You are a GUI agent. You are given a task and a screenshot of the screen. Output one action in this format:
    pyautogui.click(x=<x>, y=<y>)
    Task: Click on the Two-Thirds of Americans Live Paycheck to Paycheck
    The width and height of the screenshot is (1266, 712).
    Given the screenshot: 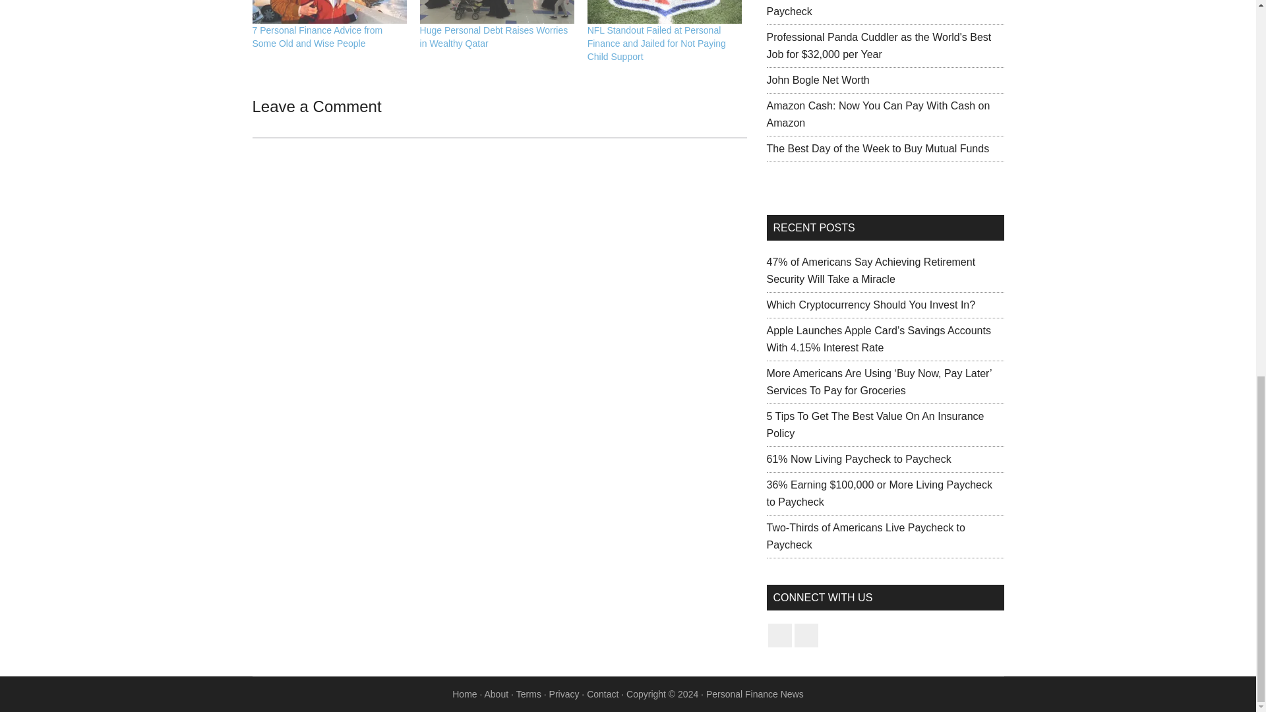 What is the action you would take?
    pyautogui.click(x=865, y=8)
    